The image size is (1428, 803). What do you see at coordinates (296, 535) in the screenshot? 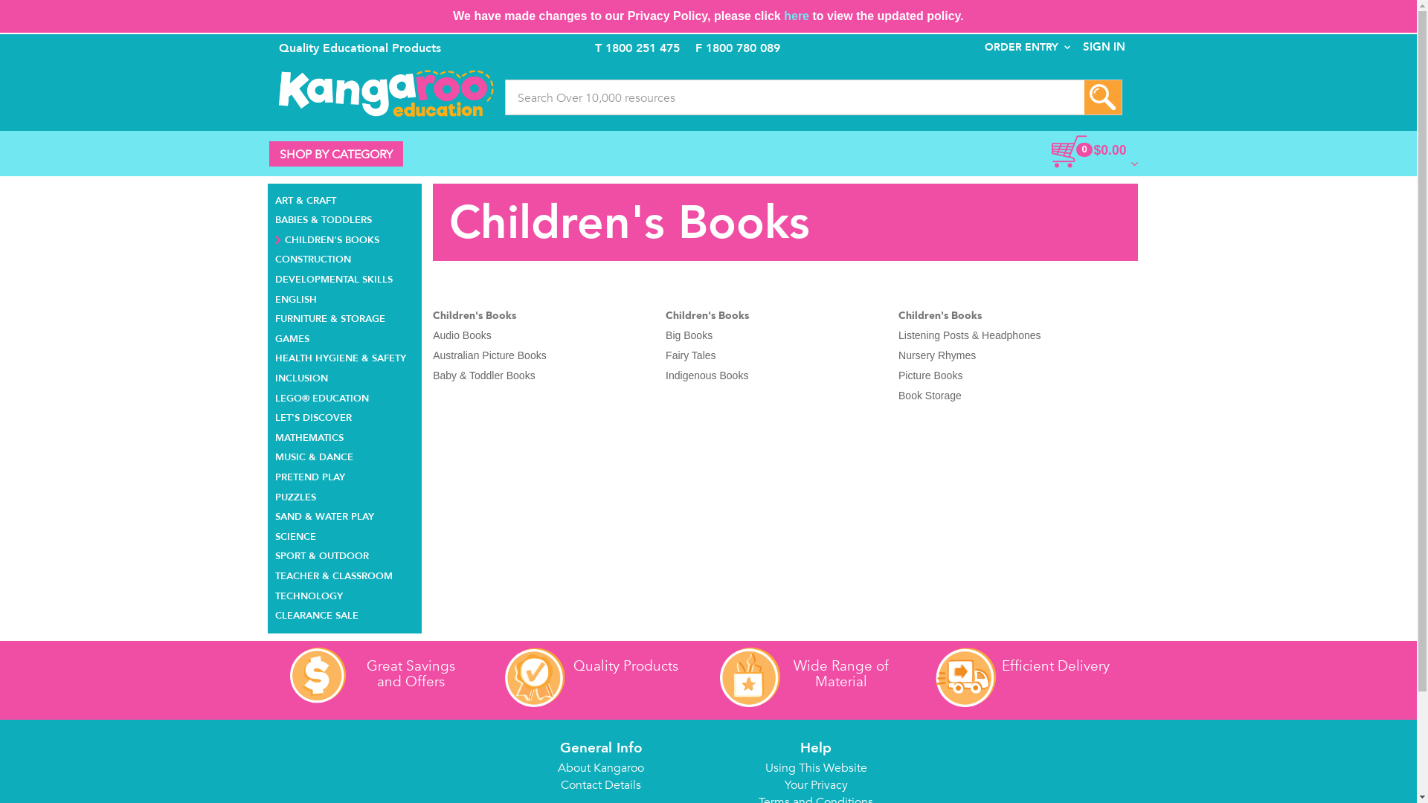
I see `SCIENCE` at bounding box center [296, 535].